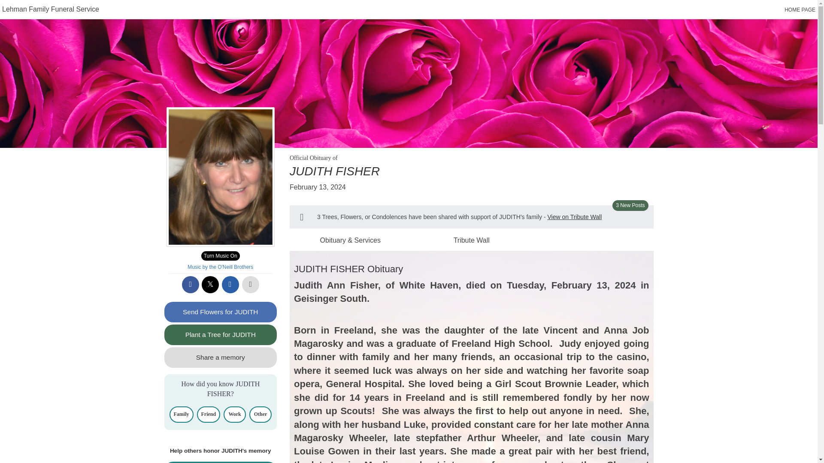  What do you see at coordinates (221, 462) in the screenshot?
I see `Share Obituary` at bounding box center [221, 462].